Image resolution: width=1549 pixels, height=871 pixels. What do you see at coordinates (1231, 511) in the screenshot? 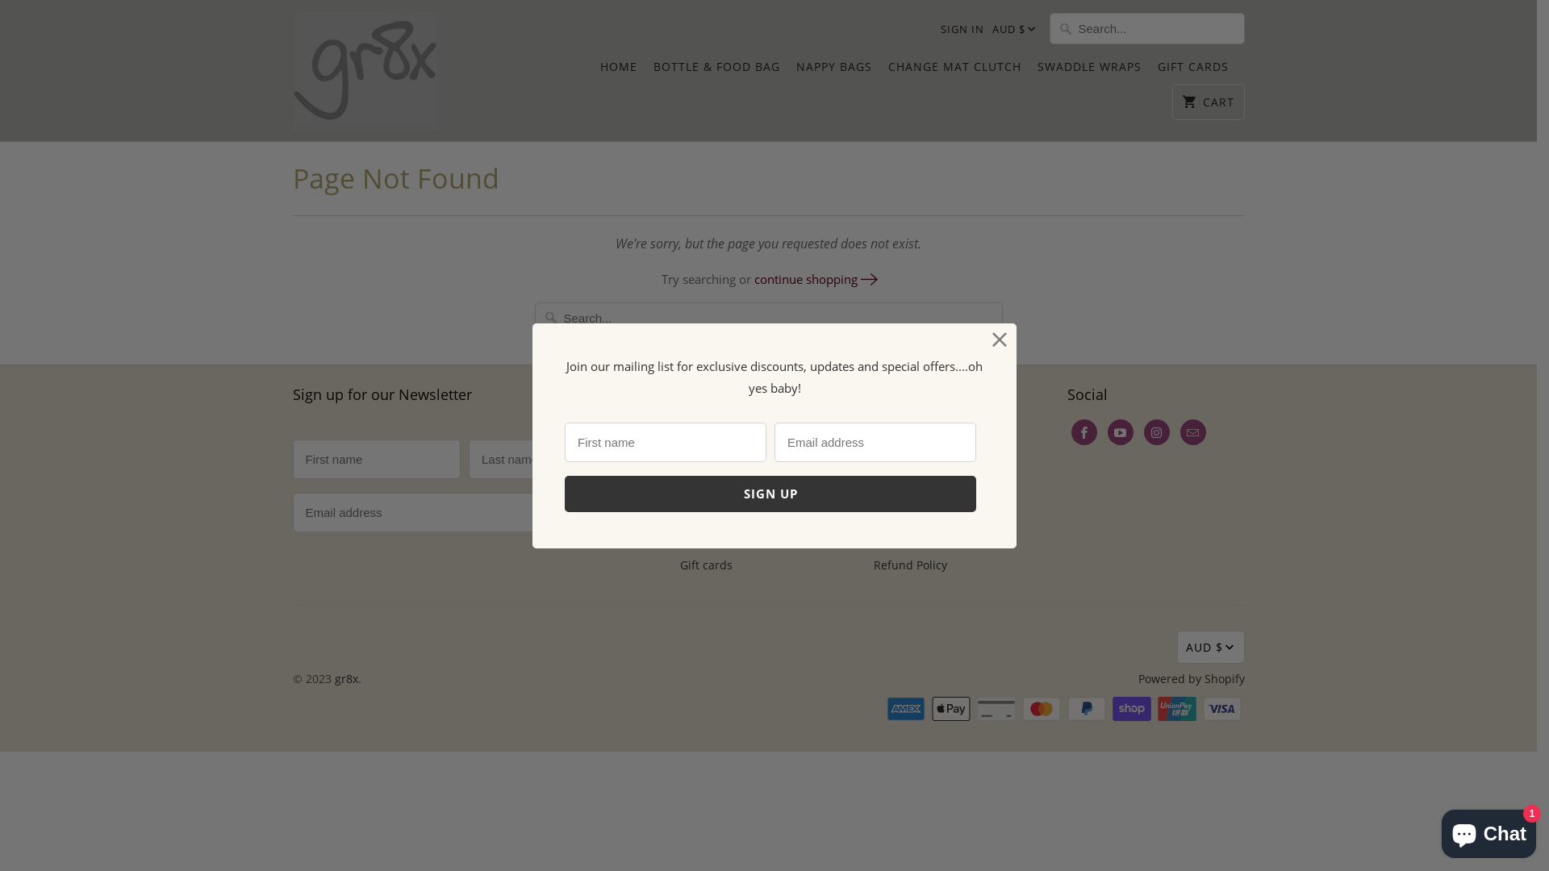
I see `XCD` at bounding box center [1231, 511].